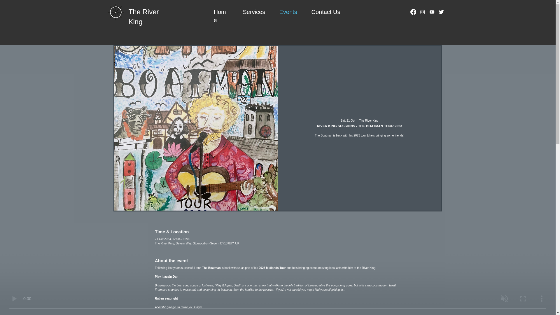 This screenshot has width=560, height=315. Describe the element at coordinates (143, 17) in the screenshot. I see `The River King` at that location.